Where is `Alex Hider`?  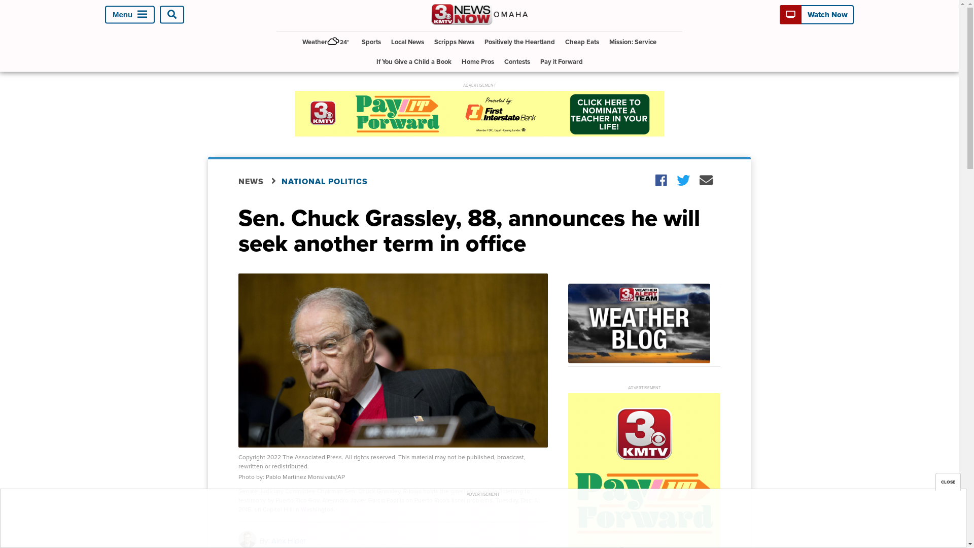
Alex Hider is located at coordinates (289, 541).